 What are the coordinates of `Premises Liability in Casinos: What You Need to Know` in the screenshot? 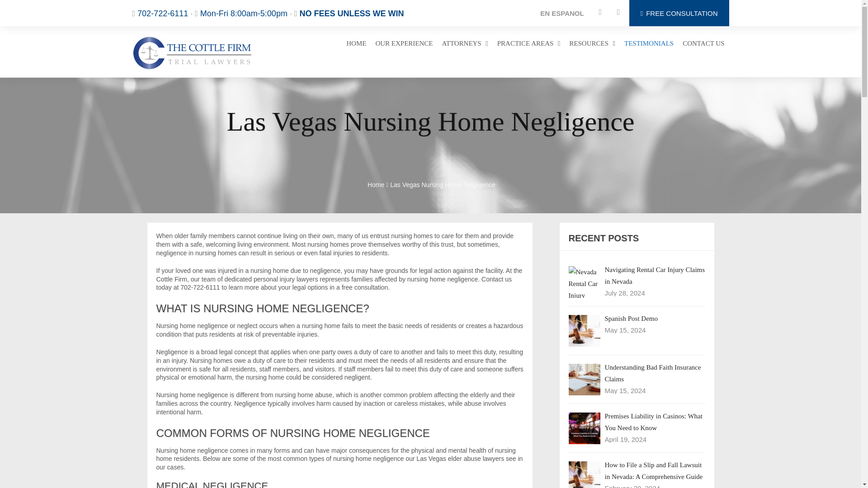 It's located at (584, 428).